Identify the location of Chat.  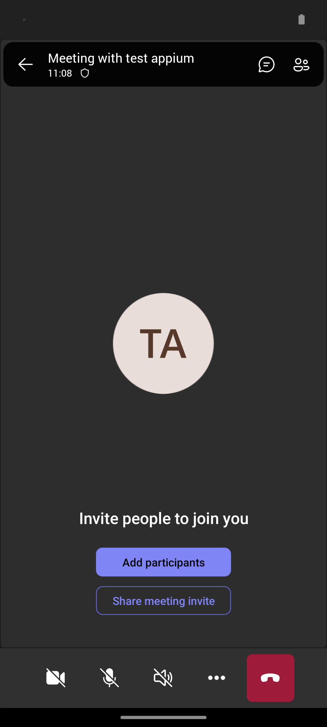
(264, 64).